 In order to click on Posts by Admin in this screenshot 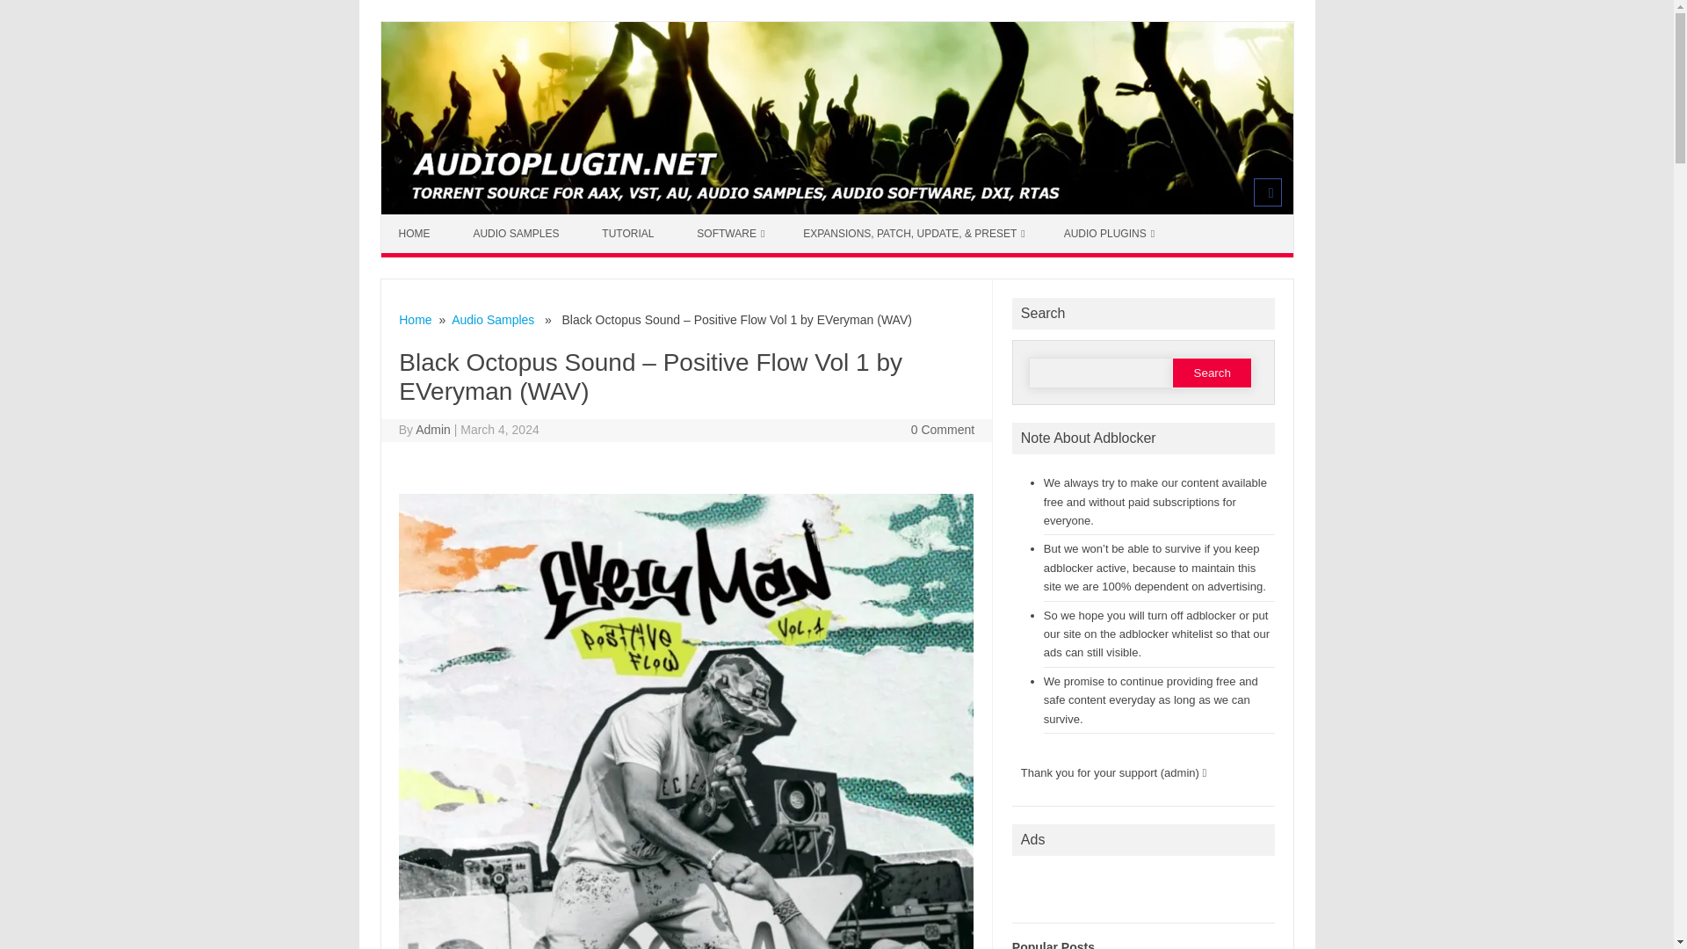, I will do `click(432, 429)`.